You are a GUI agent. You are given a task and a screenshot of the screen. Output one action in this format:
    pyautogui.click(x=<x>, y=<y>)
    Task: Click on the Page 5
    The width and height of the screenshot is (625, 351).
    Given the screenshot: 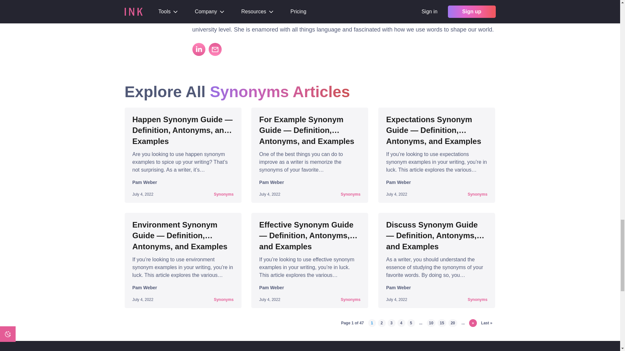 What is the action you would take?
    pyautogui.click(x=411, y=323)
    